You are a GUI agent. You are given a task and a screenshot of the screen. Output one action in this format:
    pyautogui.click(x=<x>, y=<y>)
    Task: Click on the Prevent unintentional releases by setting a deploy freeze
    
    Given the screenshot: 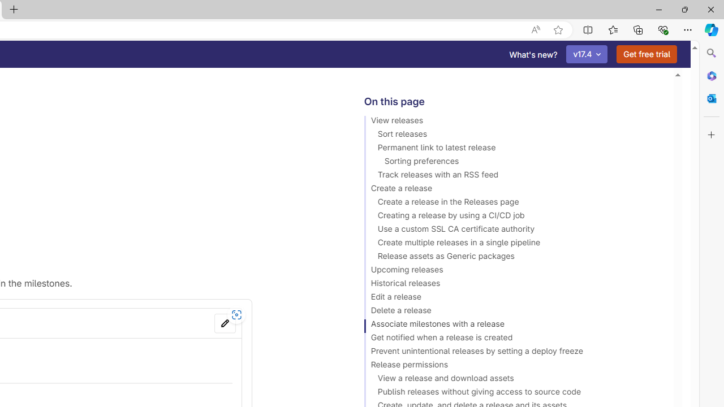 What is the action you would take?
    pyautogui.click(x=514, y=353)
    